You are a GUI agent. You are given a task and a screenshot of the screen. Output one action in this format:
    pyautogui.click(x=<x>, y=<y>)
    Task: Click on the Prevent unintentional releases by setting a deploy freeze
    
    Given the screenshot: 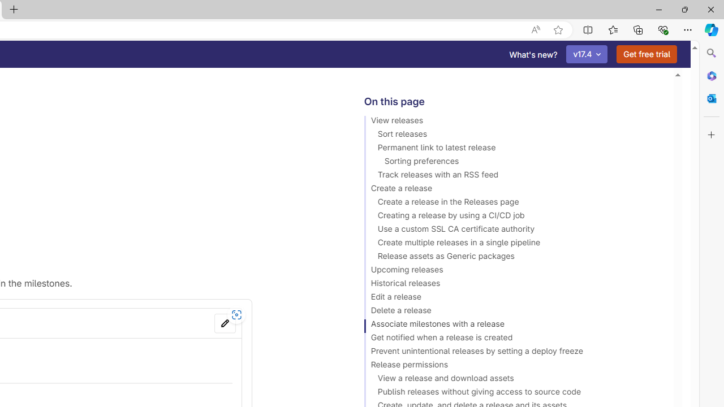 What is the action you would take?
    pyautogui.click(x=514, y=353)
    